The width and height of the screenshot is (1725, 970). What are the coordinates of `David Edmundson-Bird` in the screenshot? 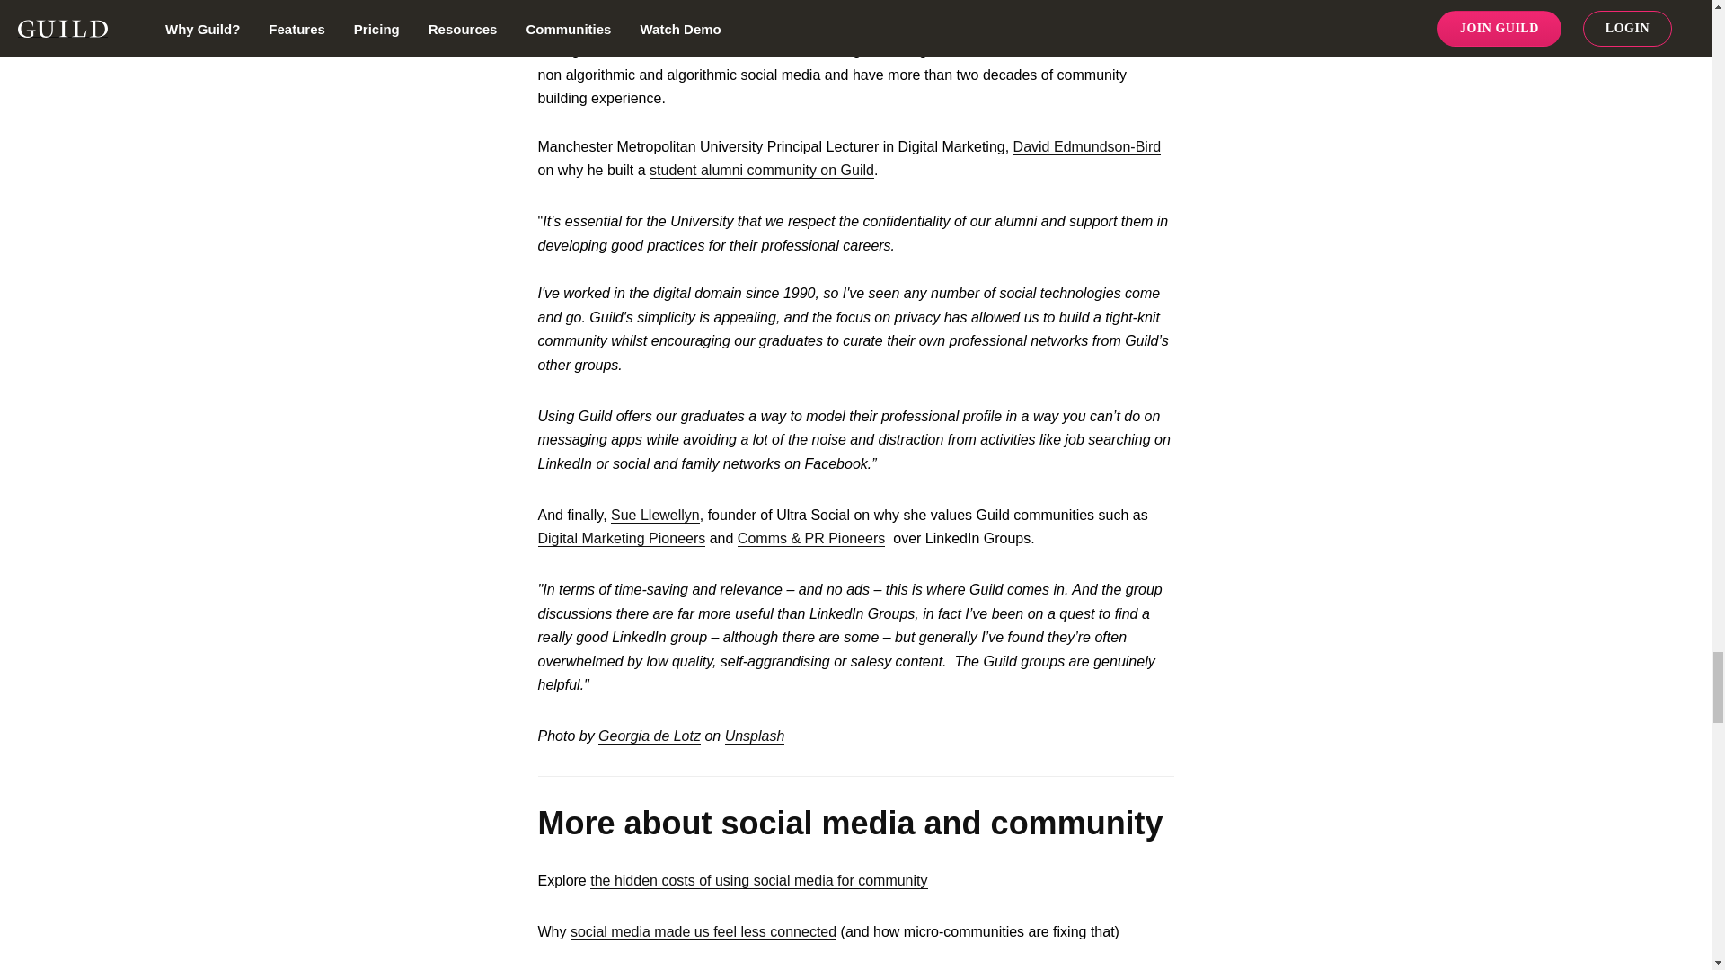 It's located at (1087, 147).